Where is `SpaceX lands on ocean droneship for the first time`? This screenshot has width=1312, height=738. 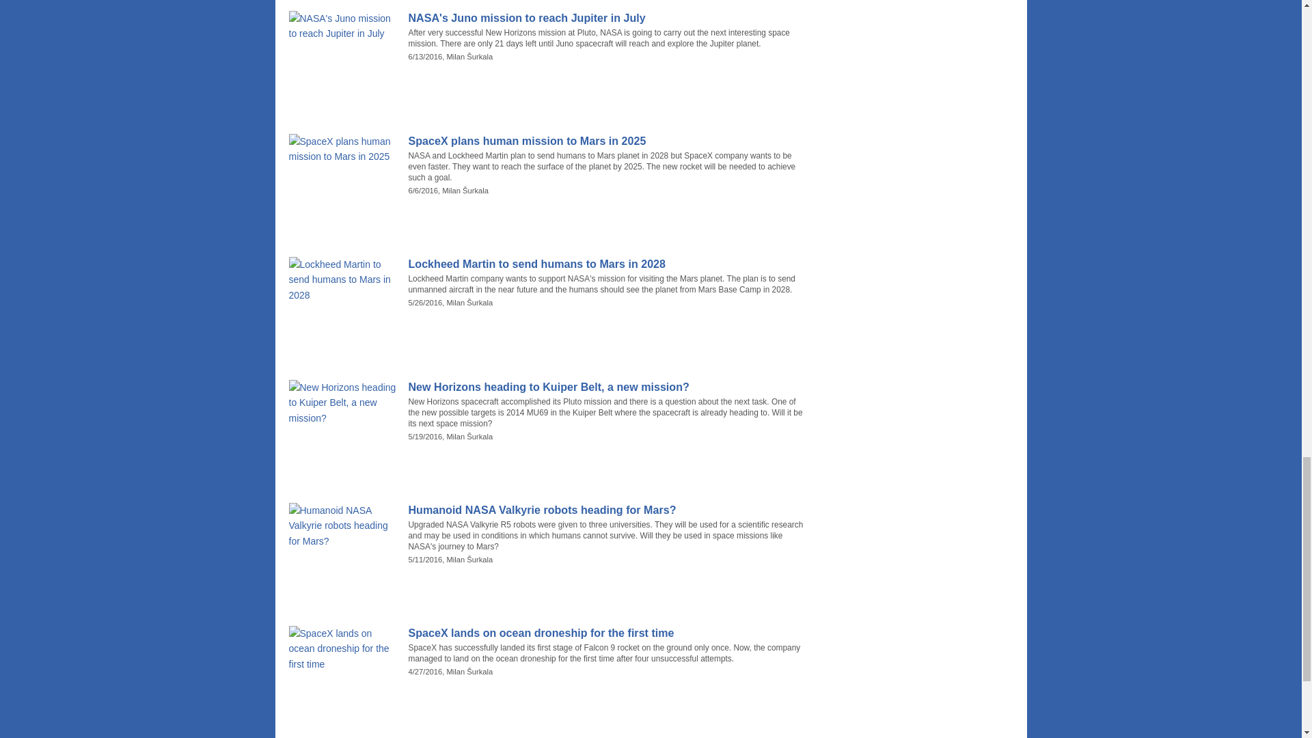 SpaceX lands on ocean droneship for the first time is located at coordinates (608, 633).